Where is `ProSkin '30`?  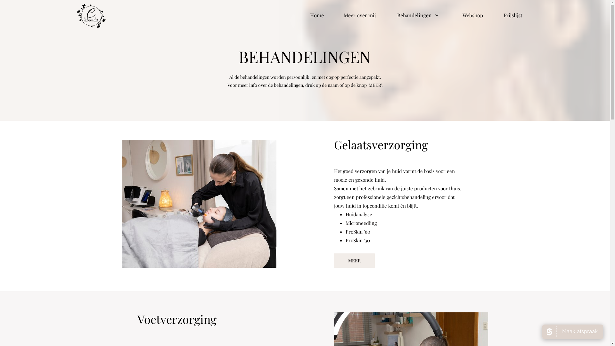
ProSkin '30 is located at coordinates (357, 240).